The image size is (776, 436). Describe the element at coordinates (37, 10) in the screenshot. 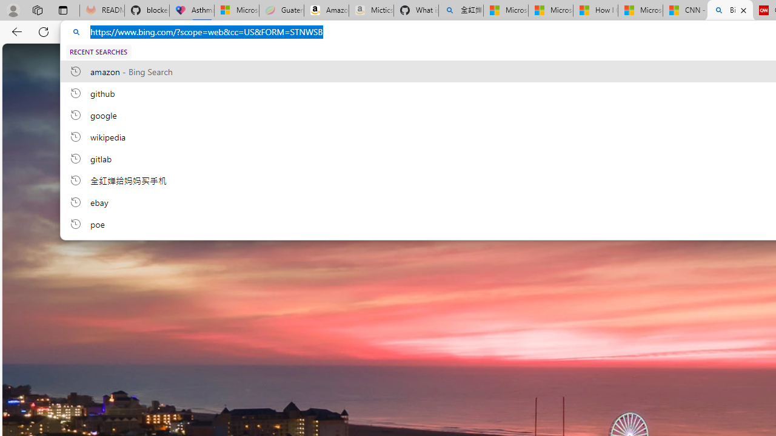

I see `Workspaces` at that location.